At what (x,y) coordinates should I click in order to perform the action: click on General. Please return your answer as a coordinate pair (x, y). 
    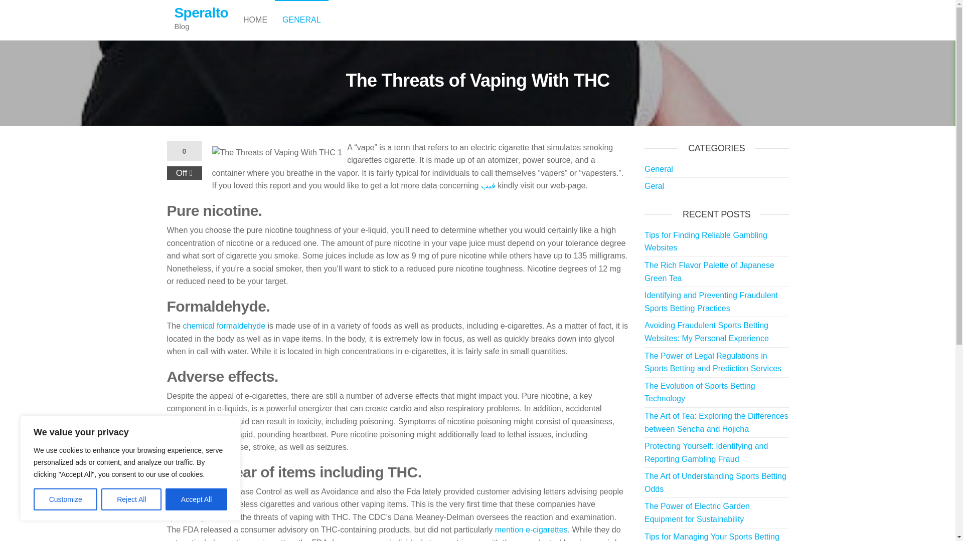
    Looking at the image, I should click on (659, 169).